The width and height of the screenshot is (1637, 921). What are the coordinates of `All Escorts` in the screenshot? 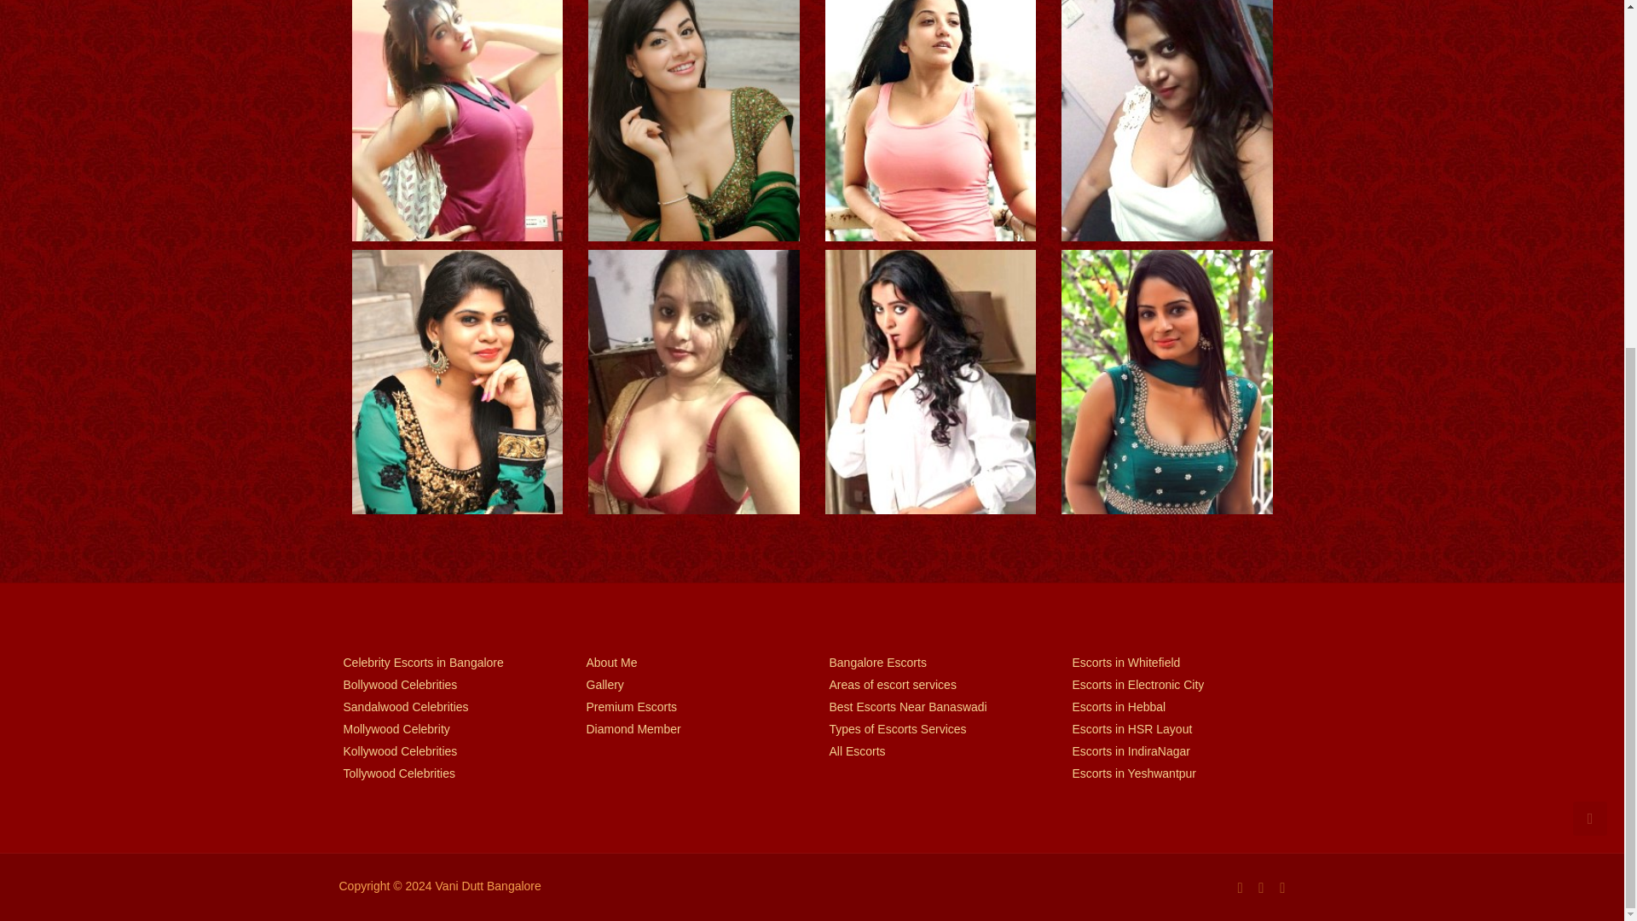 It's located at (933, 750).